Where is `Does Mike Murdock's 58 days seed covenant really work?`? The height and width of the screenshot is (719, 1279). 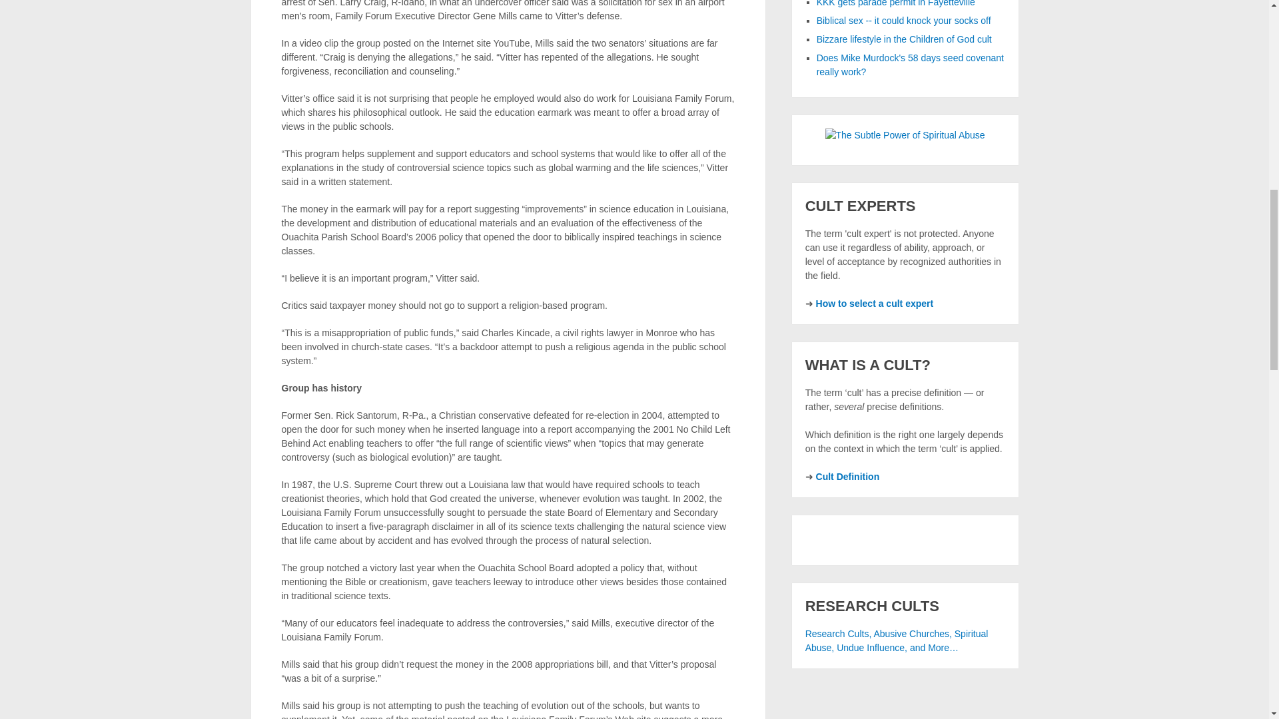
Does Mike Murdock's 58 days seed covenant really work? is located at coordinates (910, 64).